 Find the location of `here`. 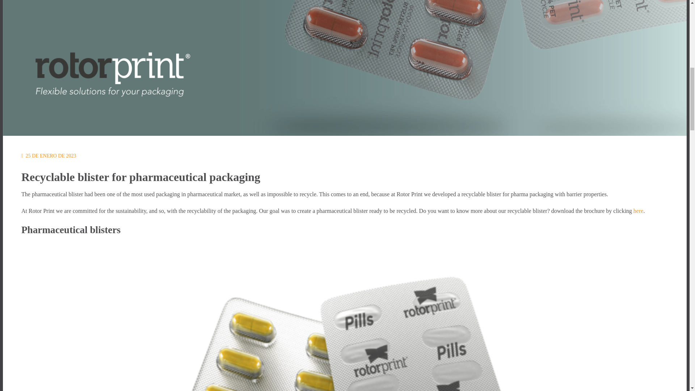

here is located at coordinates (638, 211).